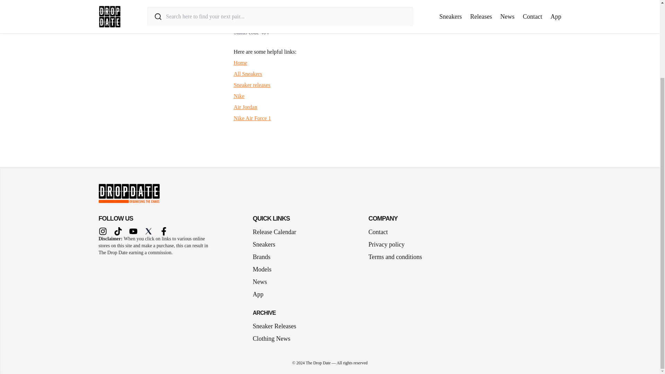 The width and height of the screenshot is (665, 374). I want to click on Sneakers, so click(267, 244).